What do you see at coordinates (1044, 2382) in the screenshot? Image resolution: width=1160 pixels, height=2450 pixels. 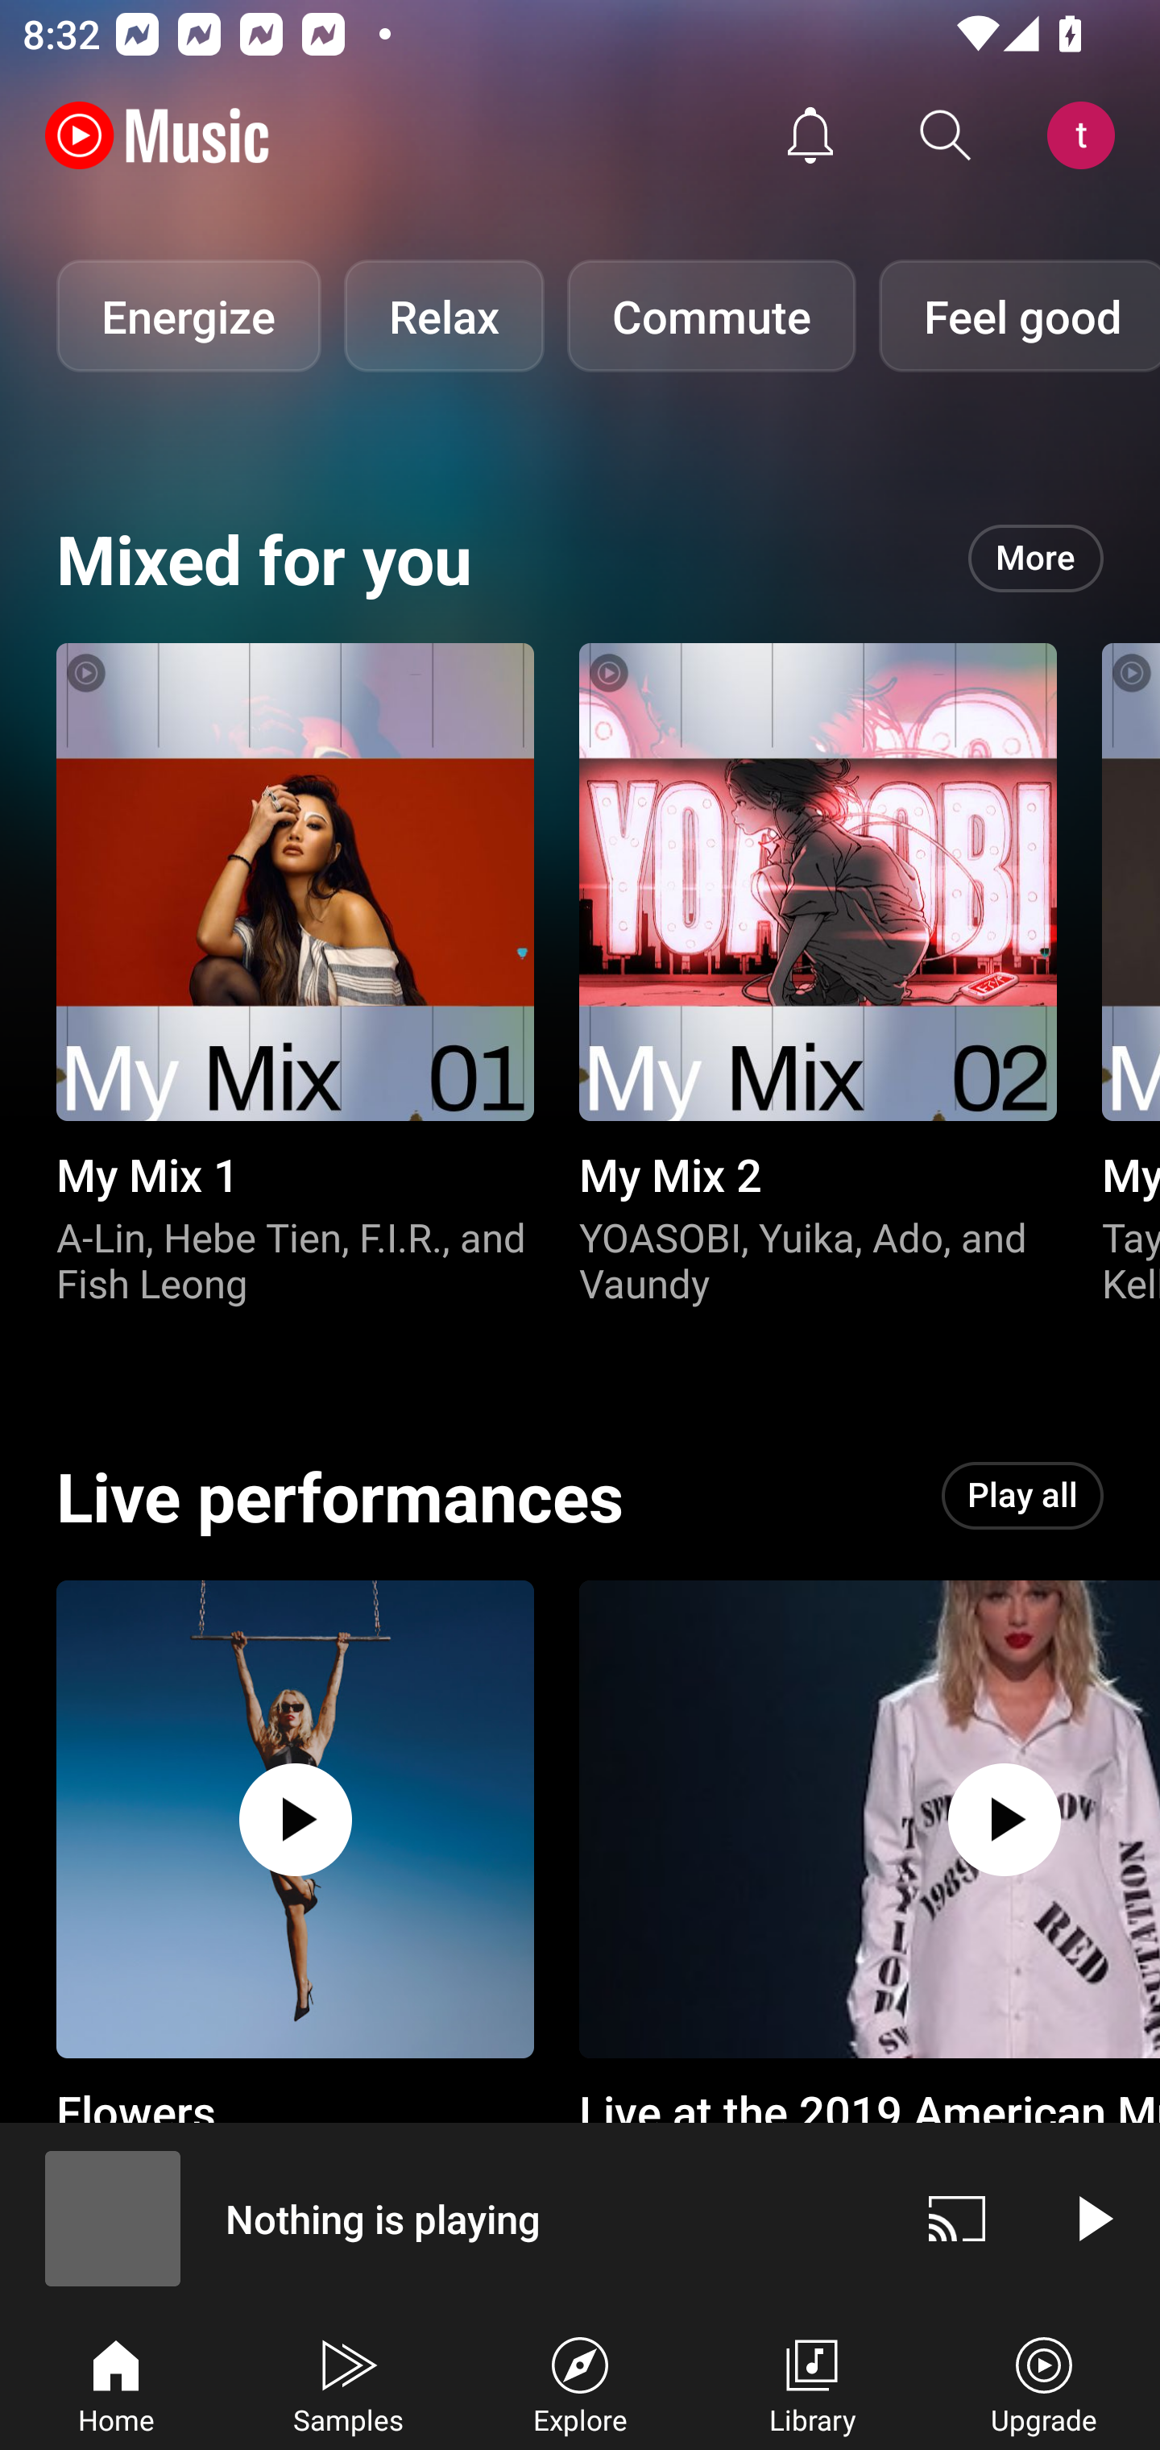 I see `Upgrade` at bounding box center [1044, 2382].